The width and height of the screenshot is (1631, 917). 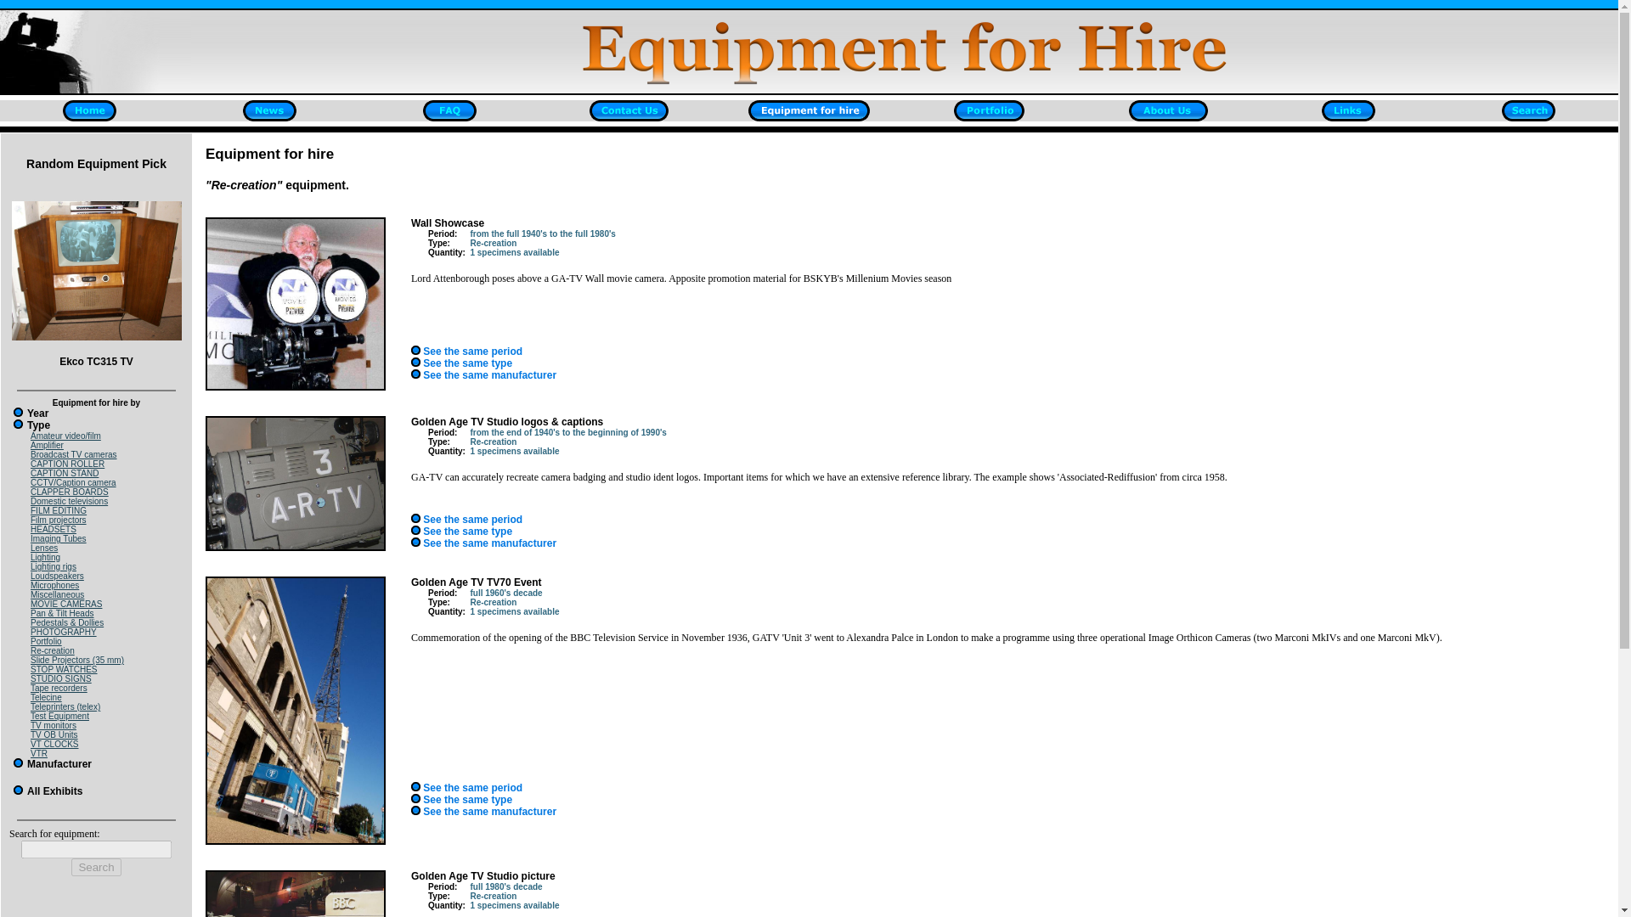 What do you see at coordinates (58, 520) in the screenshot?
I see `Film projectors` at bounding box center [58, 520].